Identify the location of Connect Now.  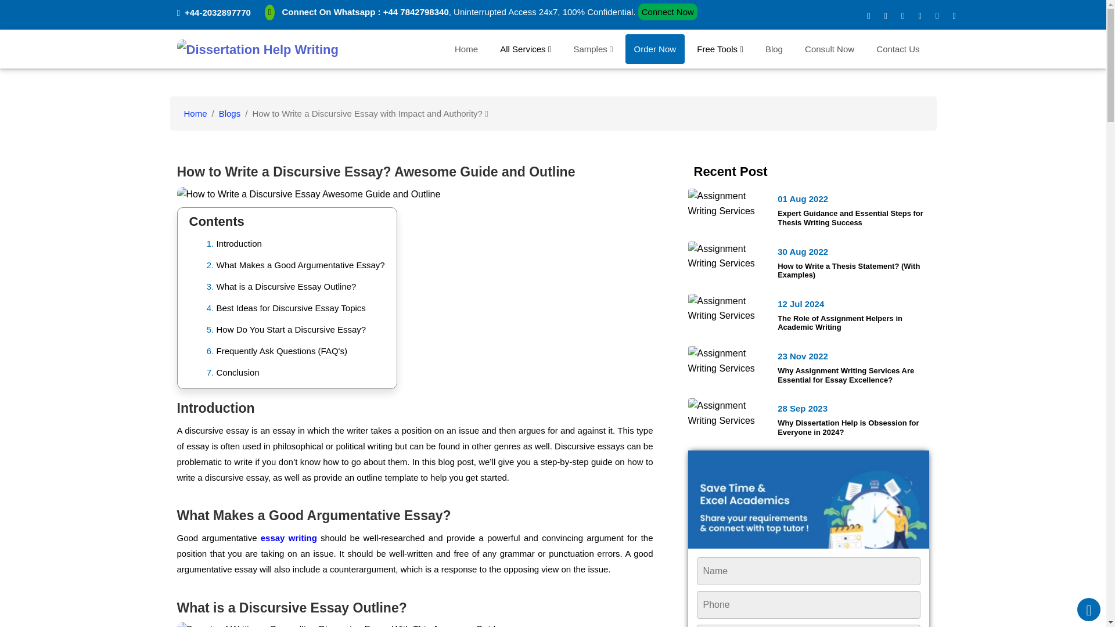
(668, 12).